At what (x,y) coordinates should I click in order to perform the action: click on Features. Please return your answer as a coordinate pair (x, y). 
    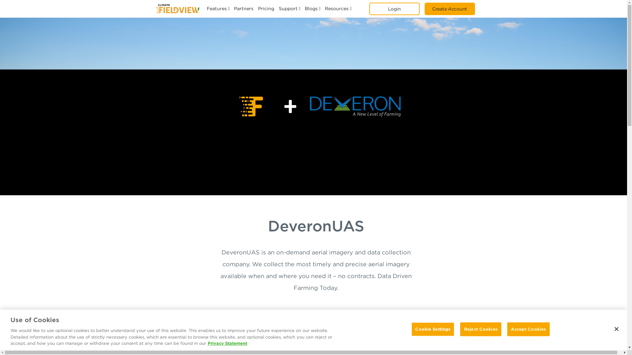
    Looking at the image, I should click on (217, 9).